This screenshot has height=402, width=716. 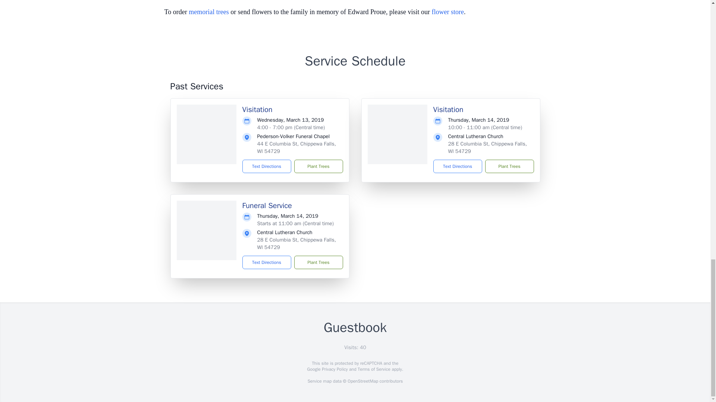 I want to click on Plant Trees, so click(x=318, y=262).